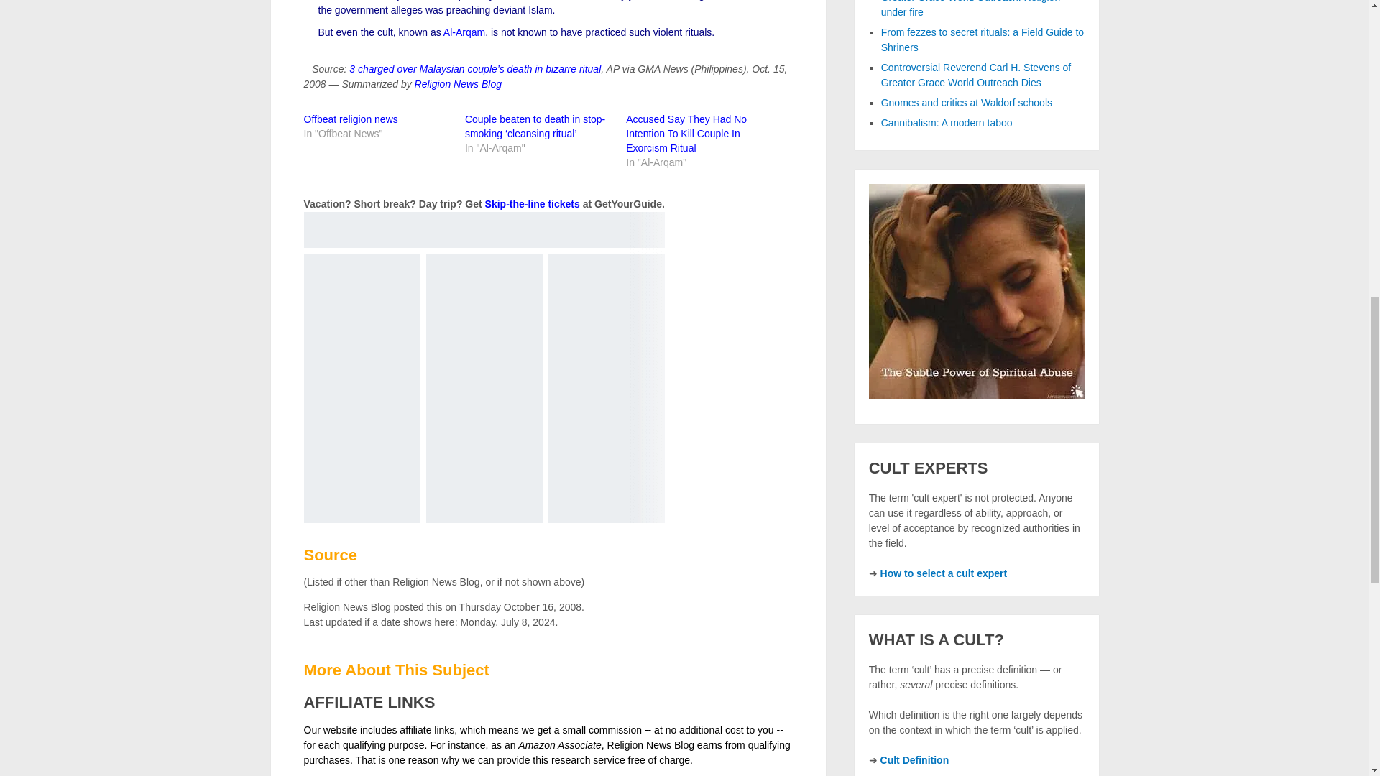 This screenshot has width=1380, height=776. Describe the element at coordinates (459, 84) in the screenshot. I see `Religion News Blog` at that location.